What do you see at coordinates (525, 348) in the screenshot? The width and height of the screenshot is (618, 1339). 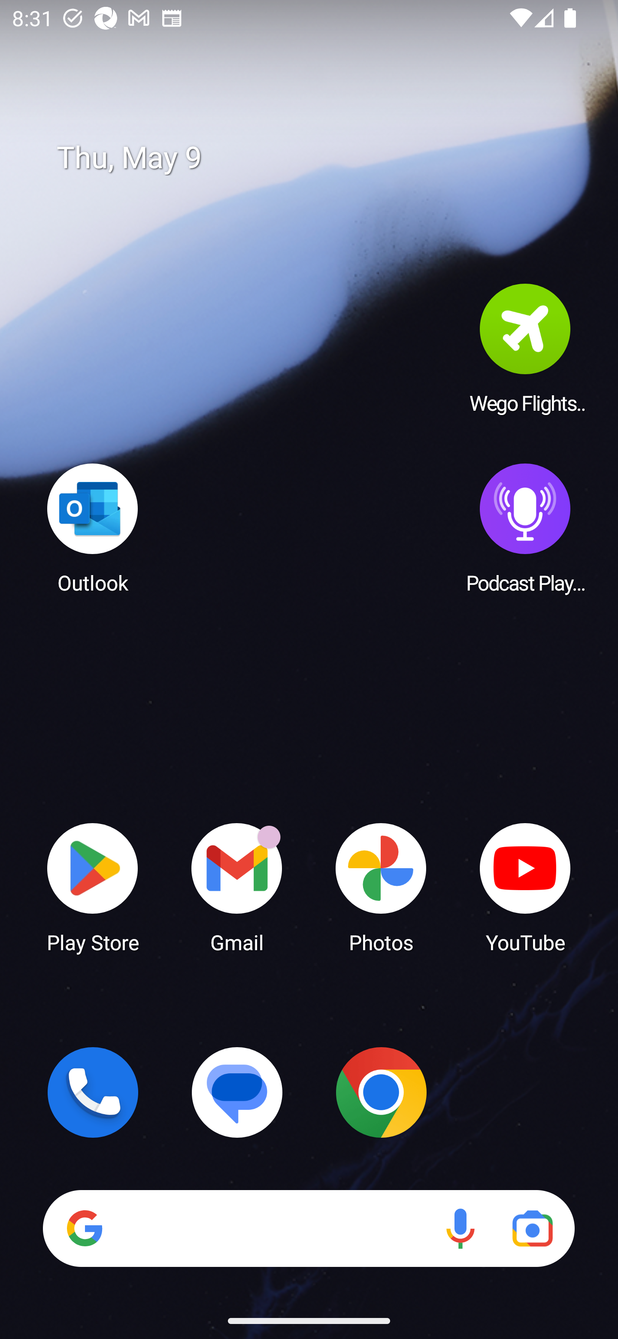 I see `Wego Flights & Hotels` at bounding box center [525, 348].